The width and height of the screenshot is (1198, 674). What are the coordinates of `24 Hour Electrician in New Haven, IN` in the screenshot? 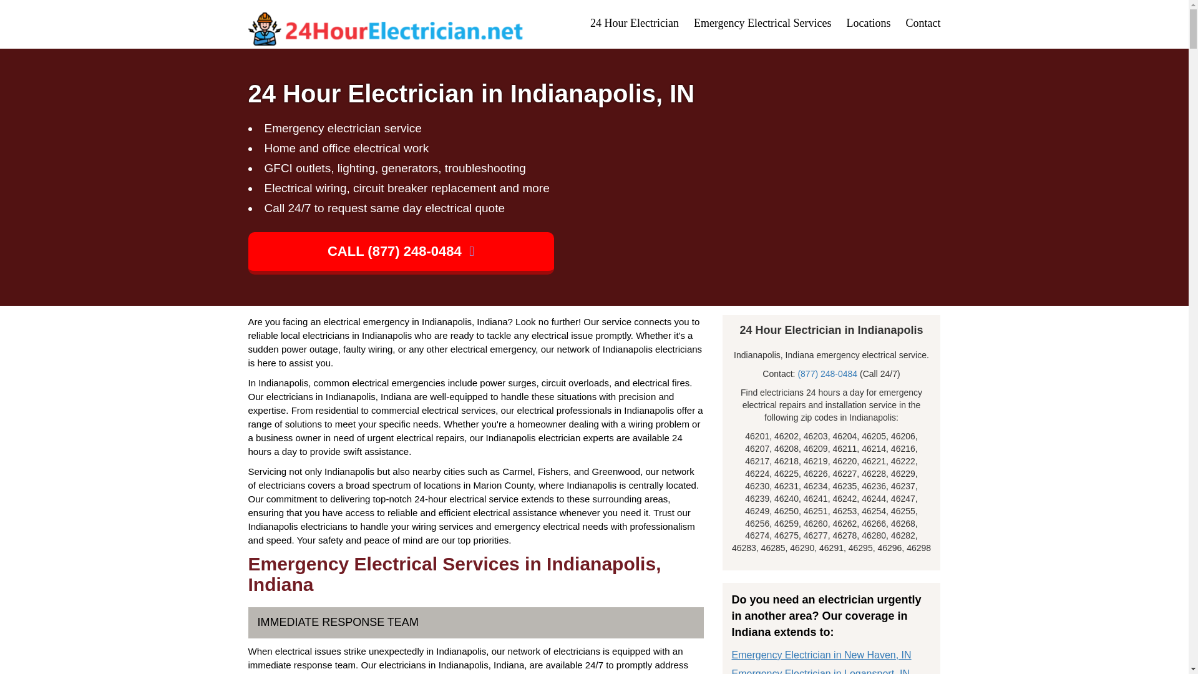 It's located at (821, 655).